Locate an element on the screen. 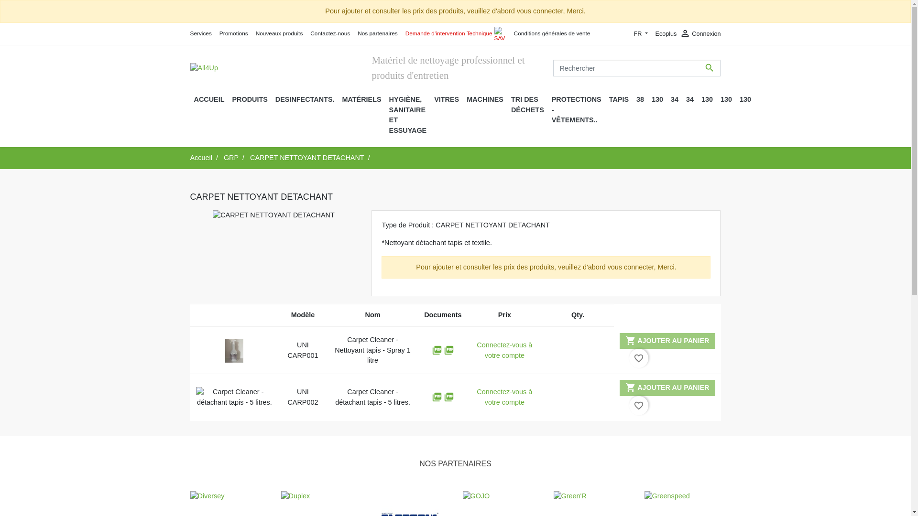 The height and width of the screenshot is (516, 918). 130 is located at coordinates (657, 100).